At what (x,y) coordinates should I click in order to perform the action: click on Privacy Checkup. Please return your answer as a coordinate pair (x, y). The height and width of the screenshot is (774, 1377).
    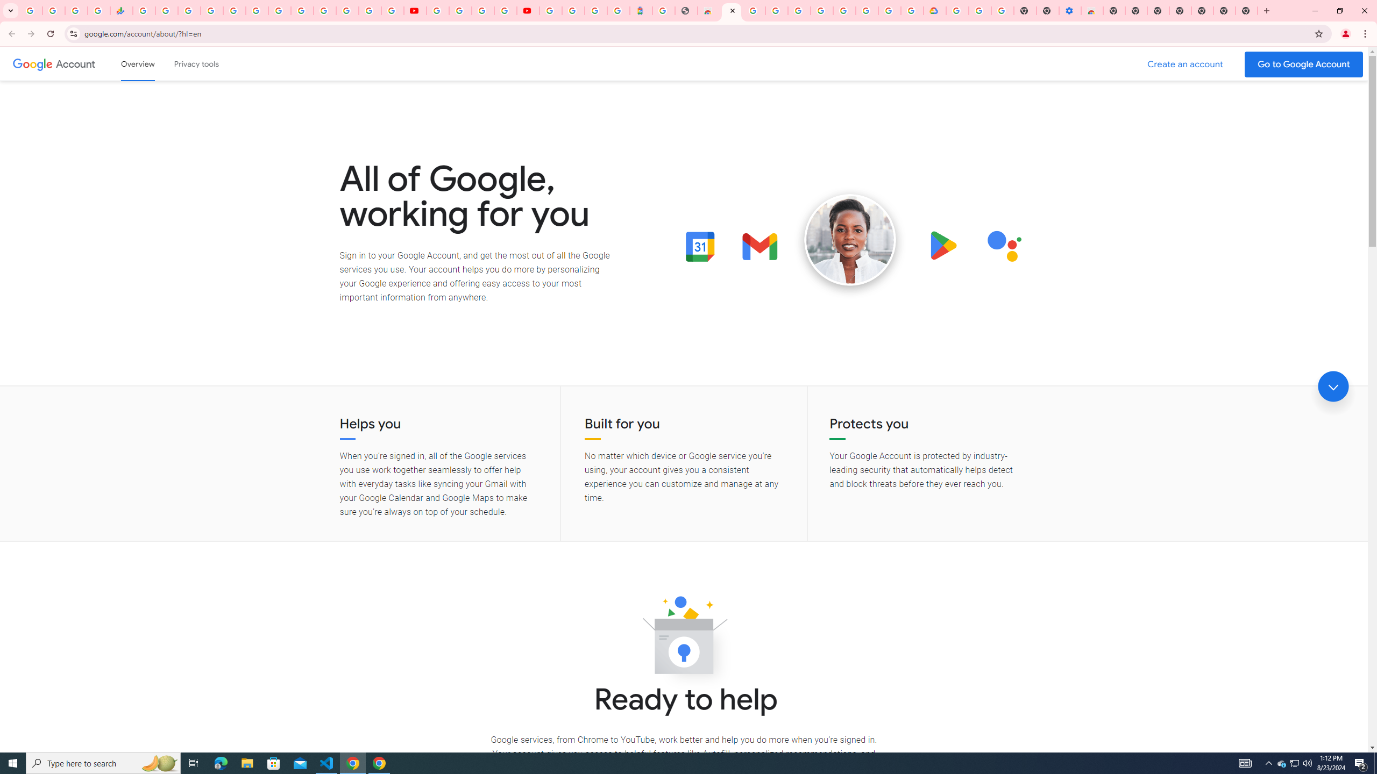
    Looking at the image, I should click on (392, 11).